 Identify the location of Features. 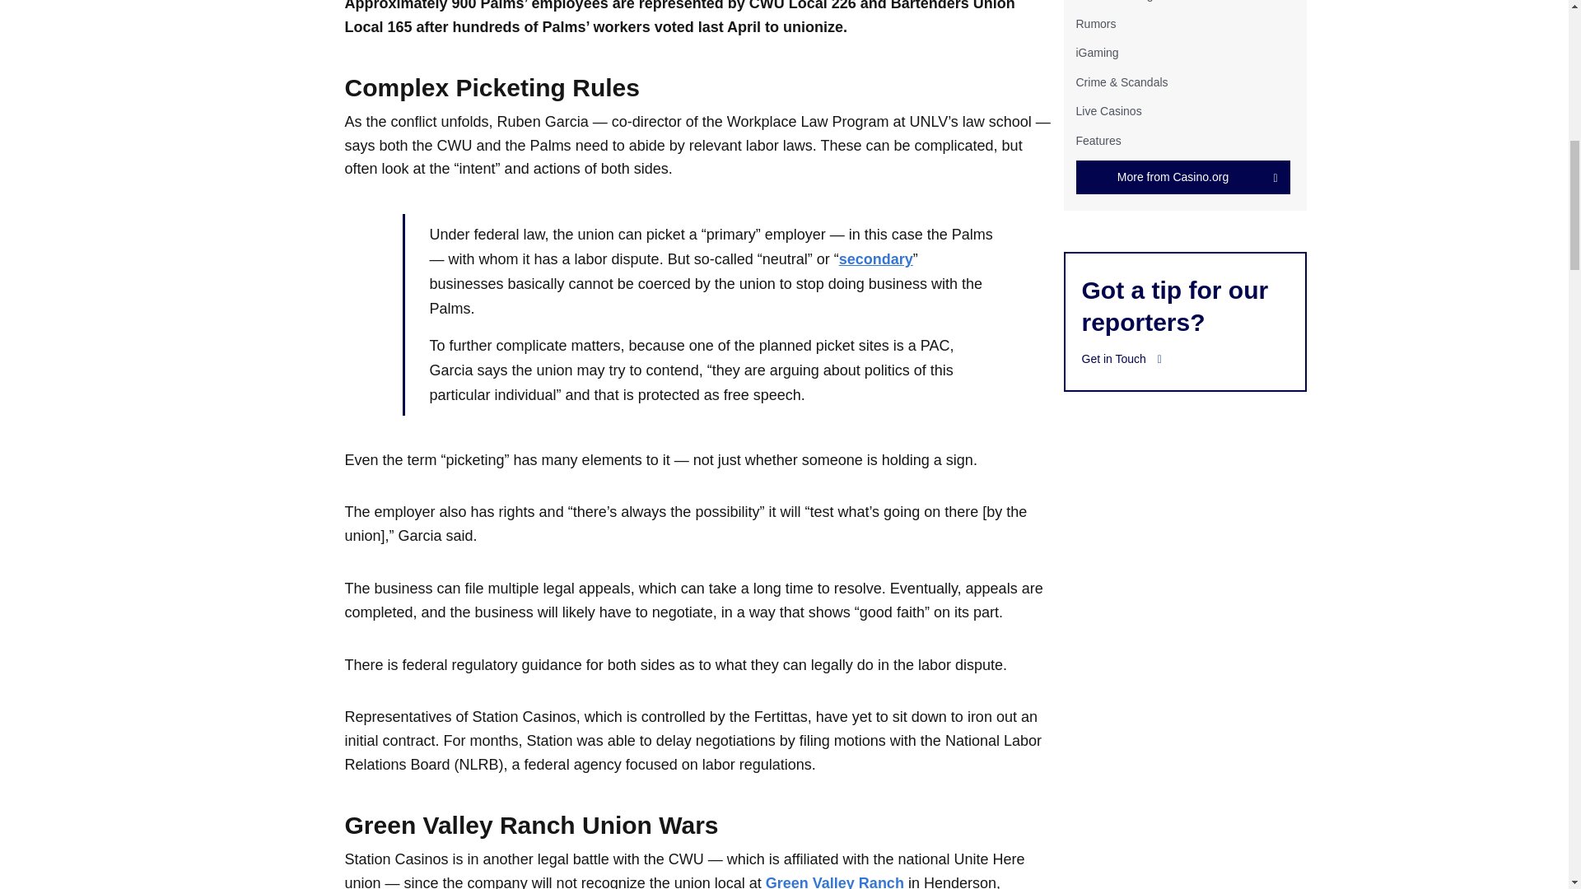
(1098, 140).